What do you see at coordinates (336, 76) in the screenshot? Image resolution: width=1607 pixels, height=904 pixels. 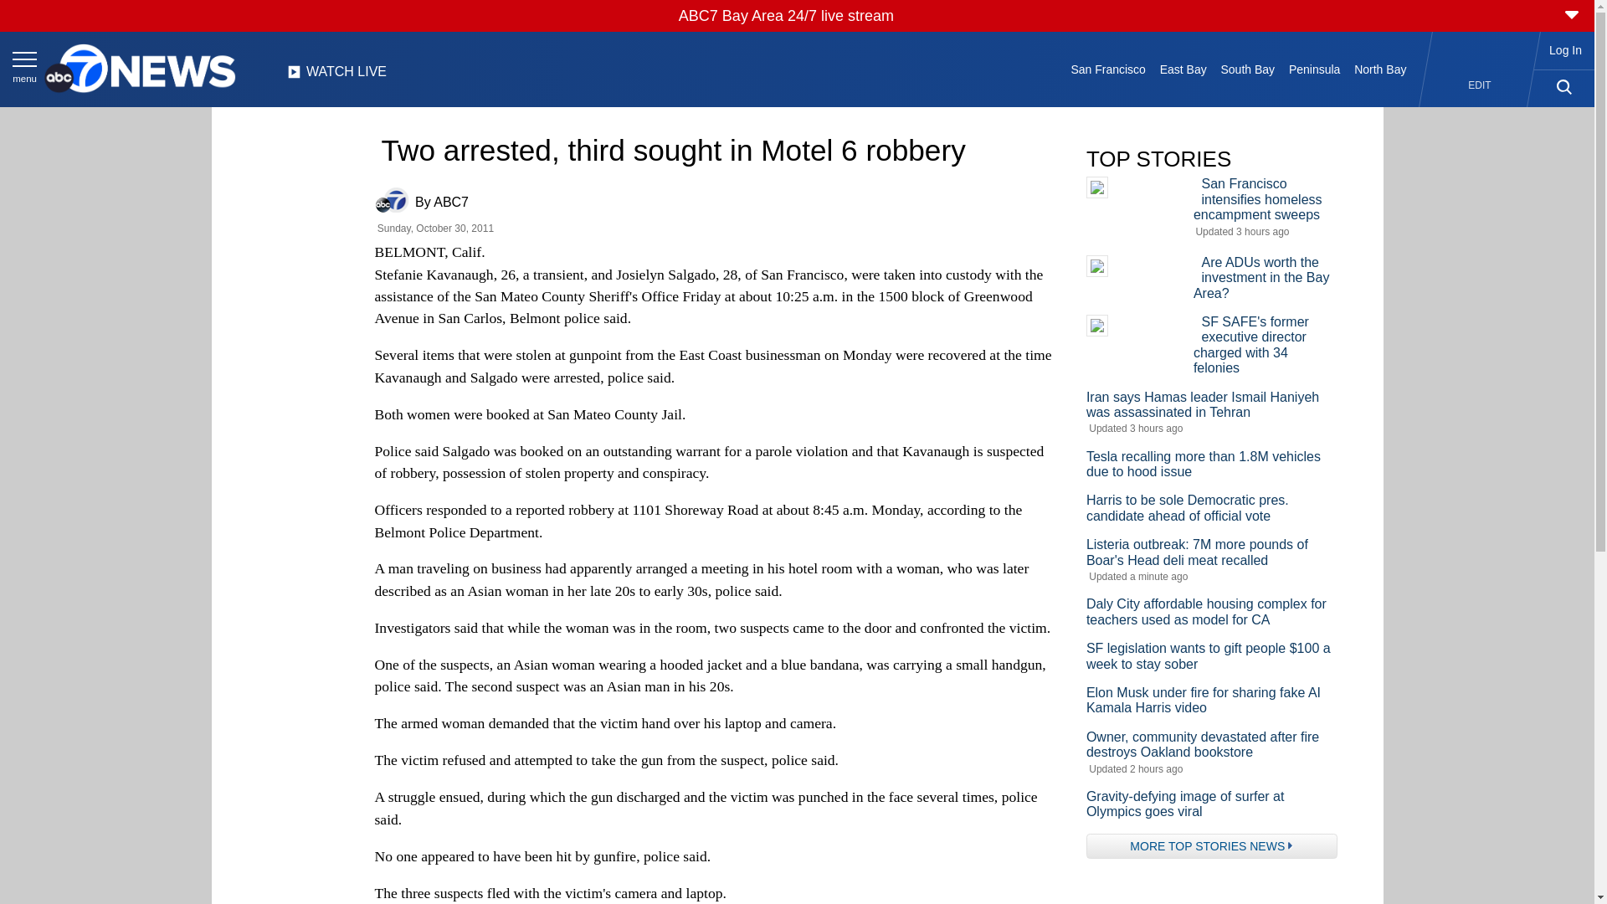 I see `WATCH LIVE` at bounding box center [336, 76].